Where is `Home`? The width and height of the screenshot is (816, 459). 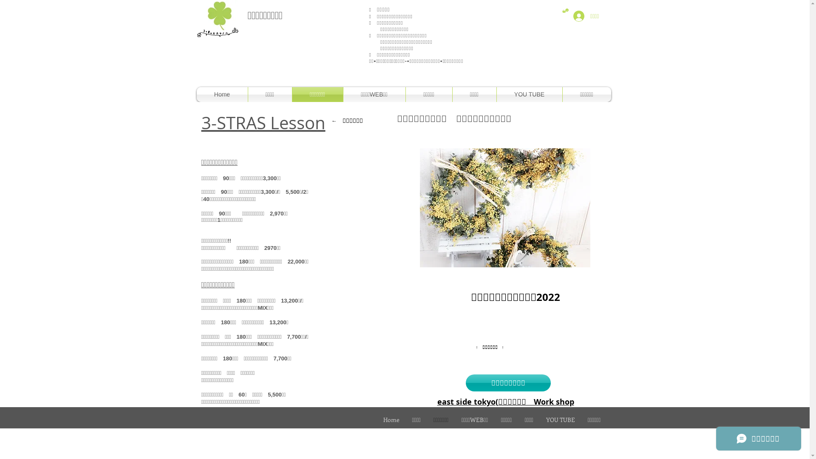
Home is located at coordinates (391, 420).